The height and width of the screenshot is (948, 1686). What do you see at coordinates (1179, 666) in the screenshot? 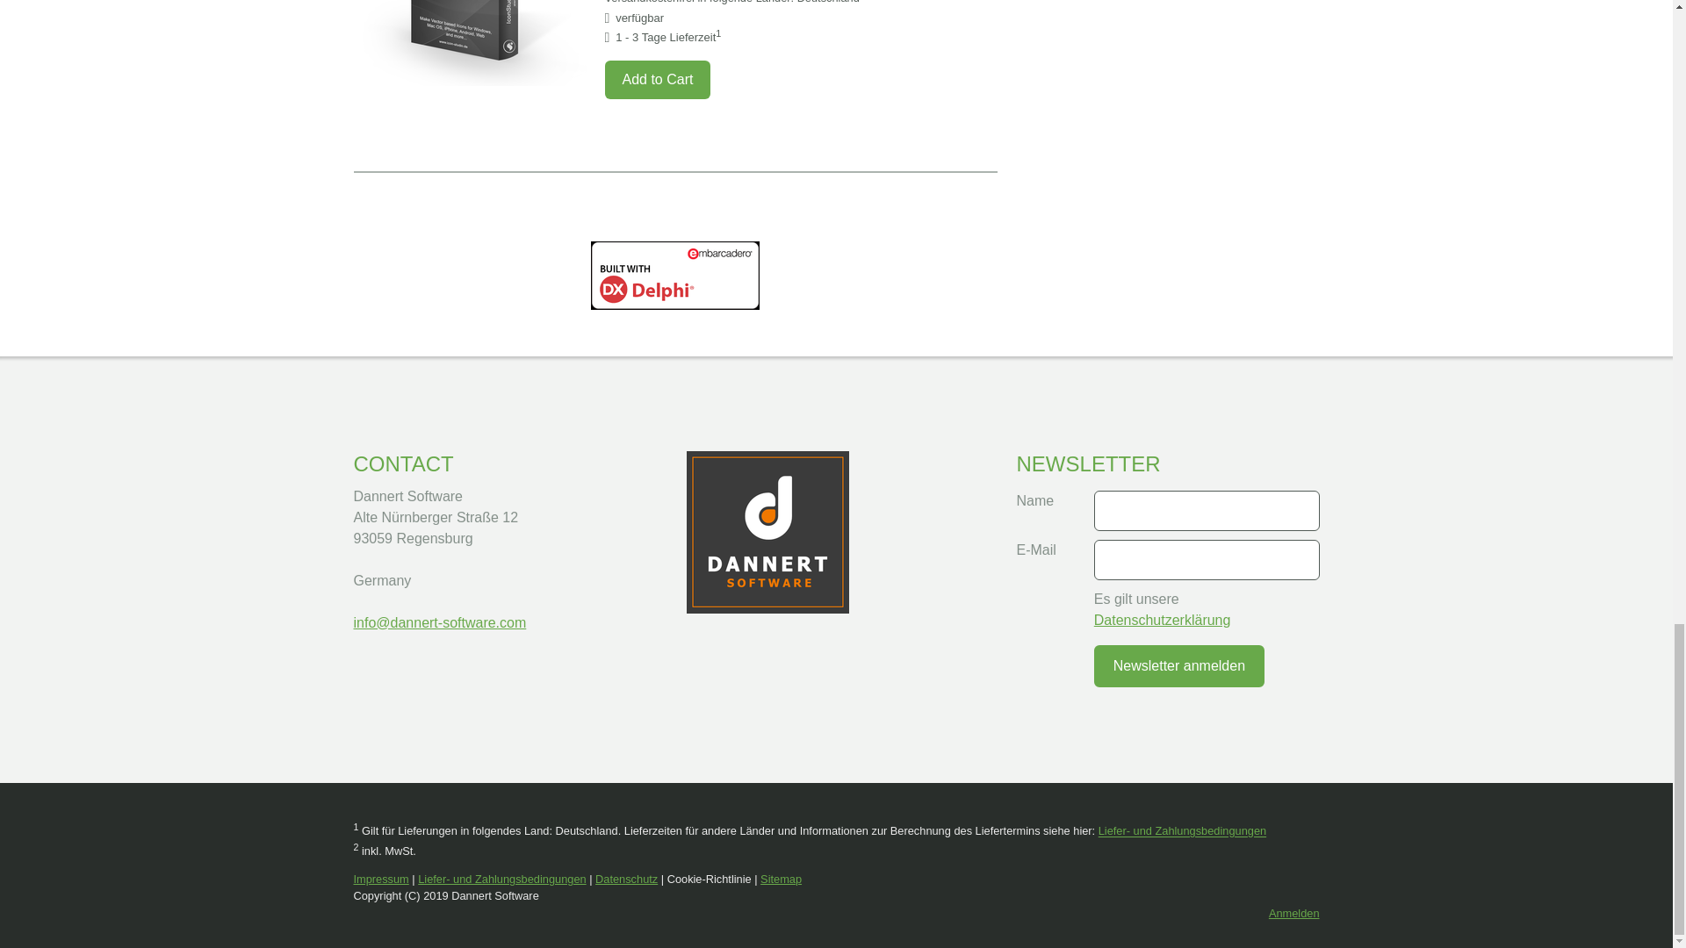
I see `Newsletter anmelden` at bounding box center [1179, 666].